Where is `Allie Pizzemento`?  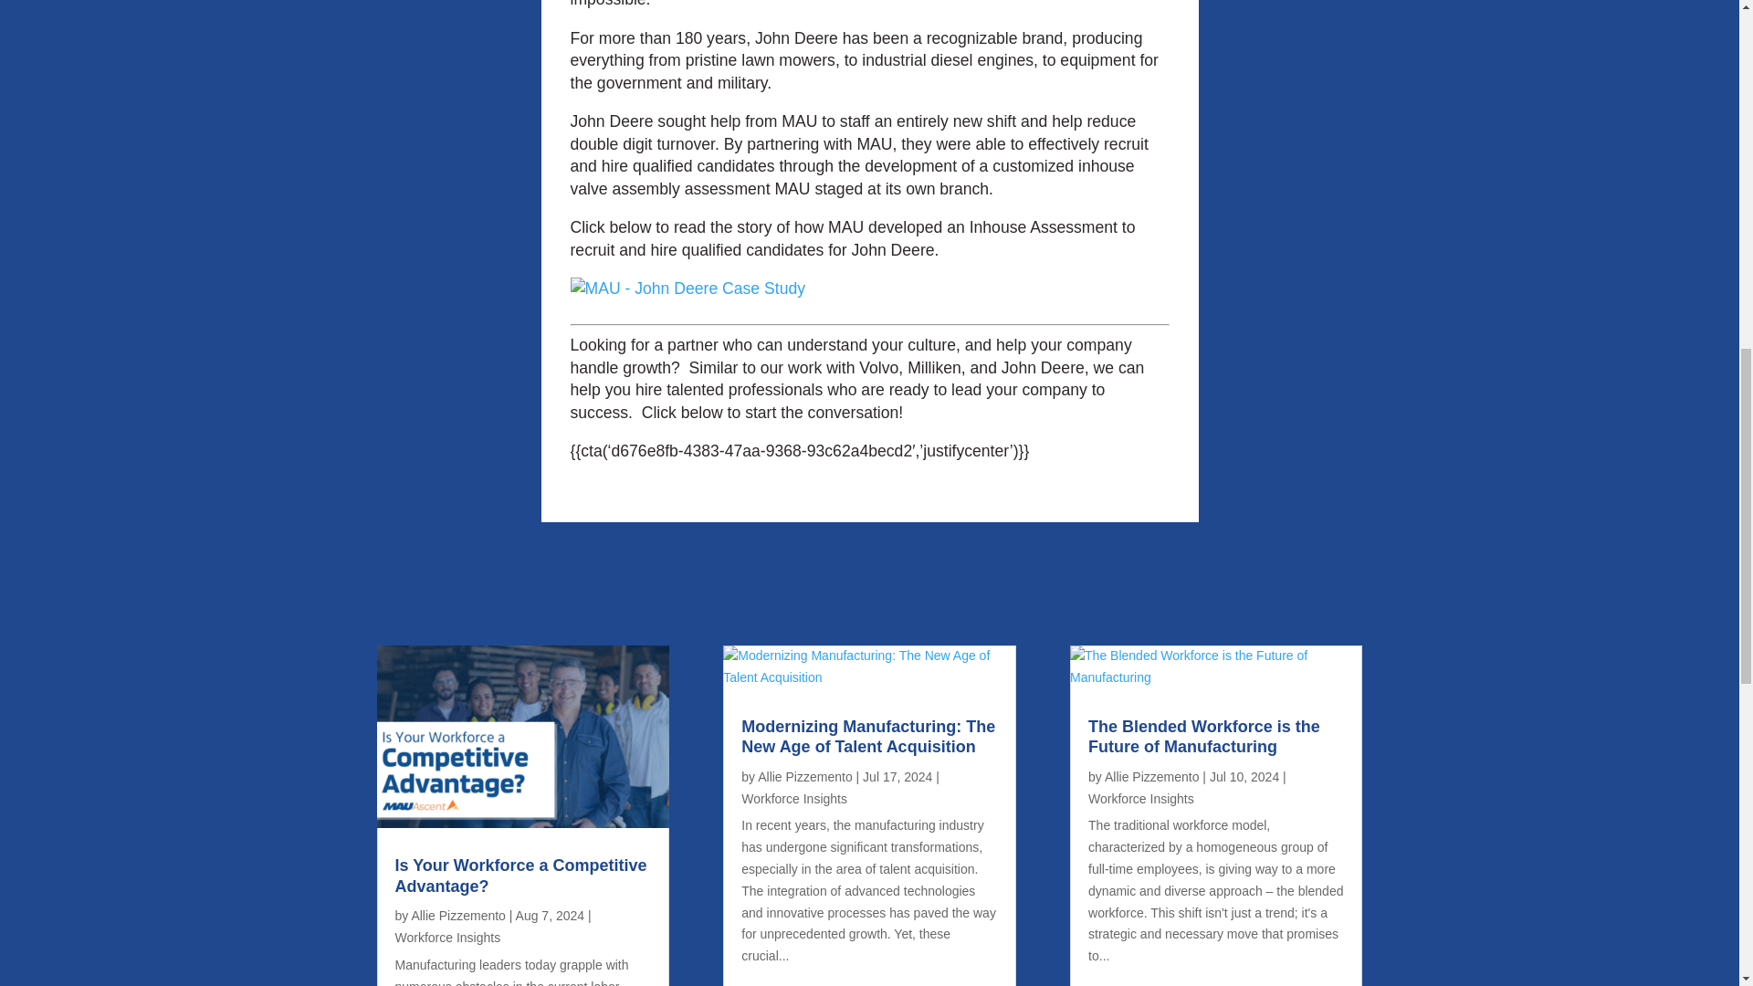
Allie Pizzemento is located at coordinates (804, 776).